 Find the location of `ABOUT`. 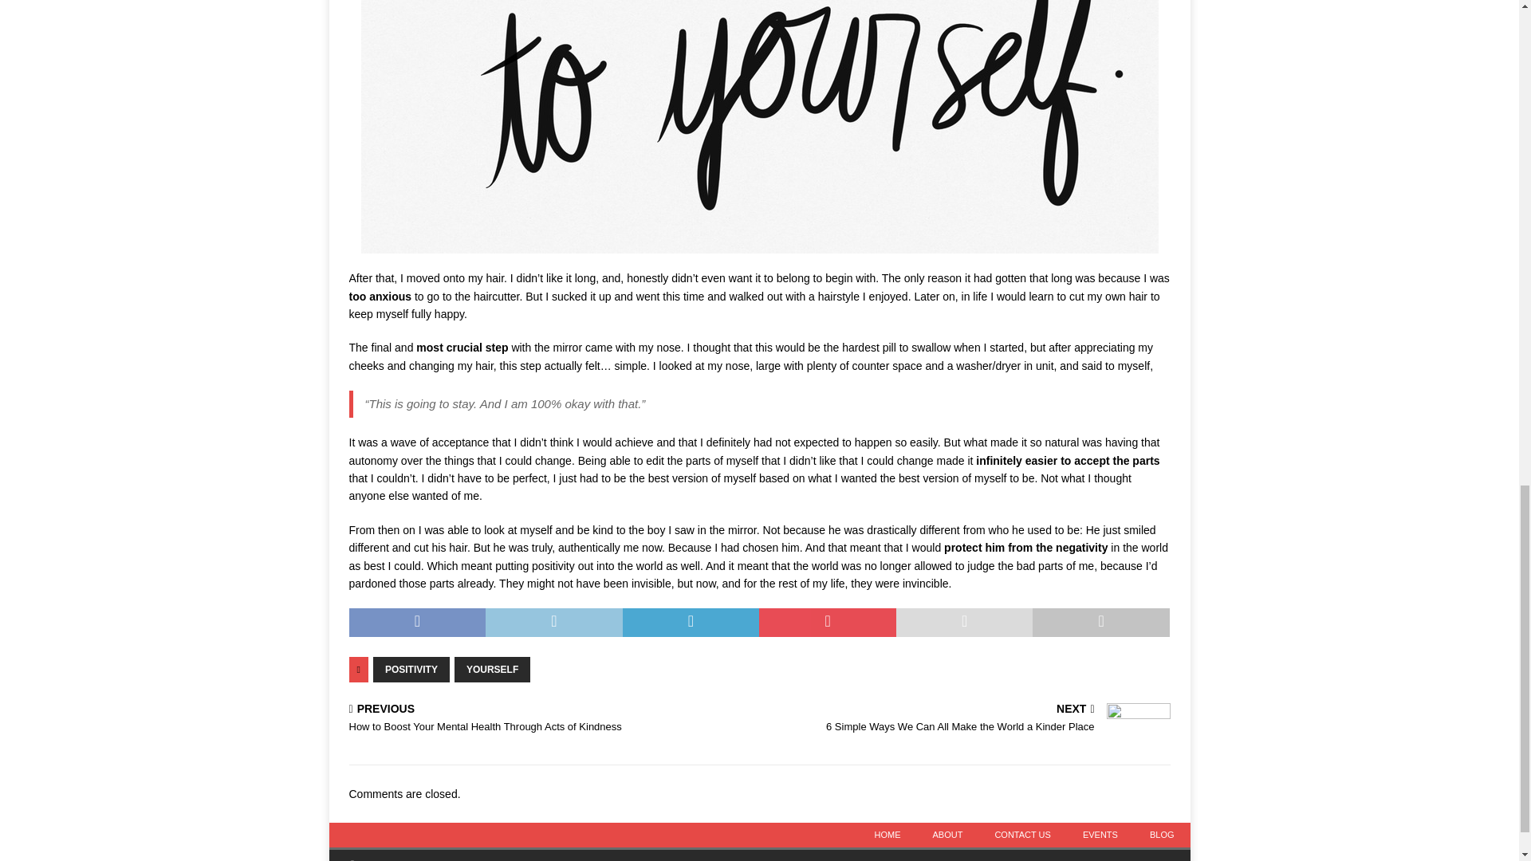

ABOUT is located at coordinates (970, 719).